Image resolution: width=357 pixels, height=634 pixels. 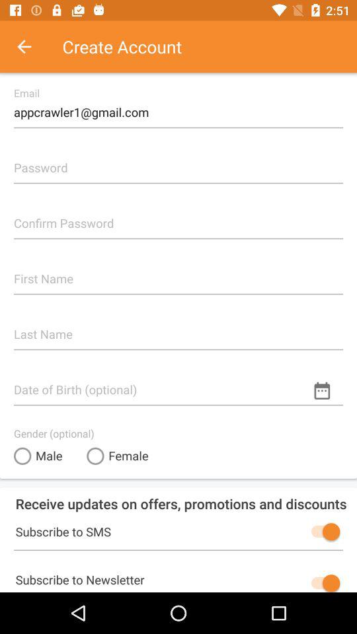 What do you see at coordinates (178, 107) in the screenshot?
I see `swipe until the appcrawler1@gmail.com item` at bounding box center [178, 107].